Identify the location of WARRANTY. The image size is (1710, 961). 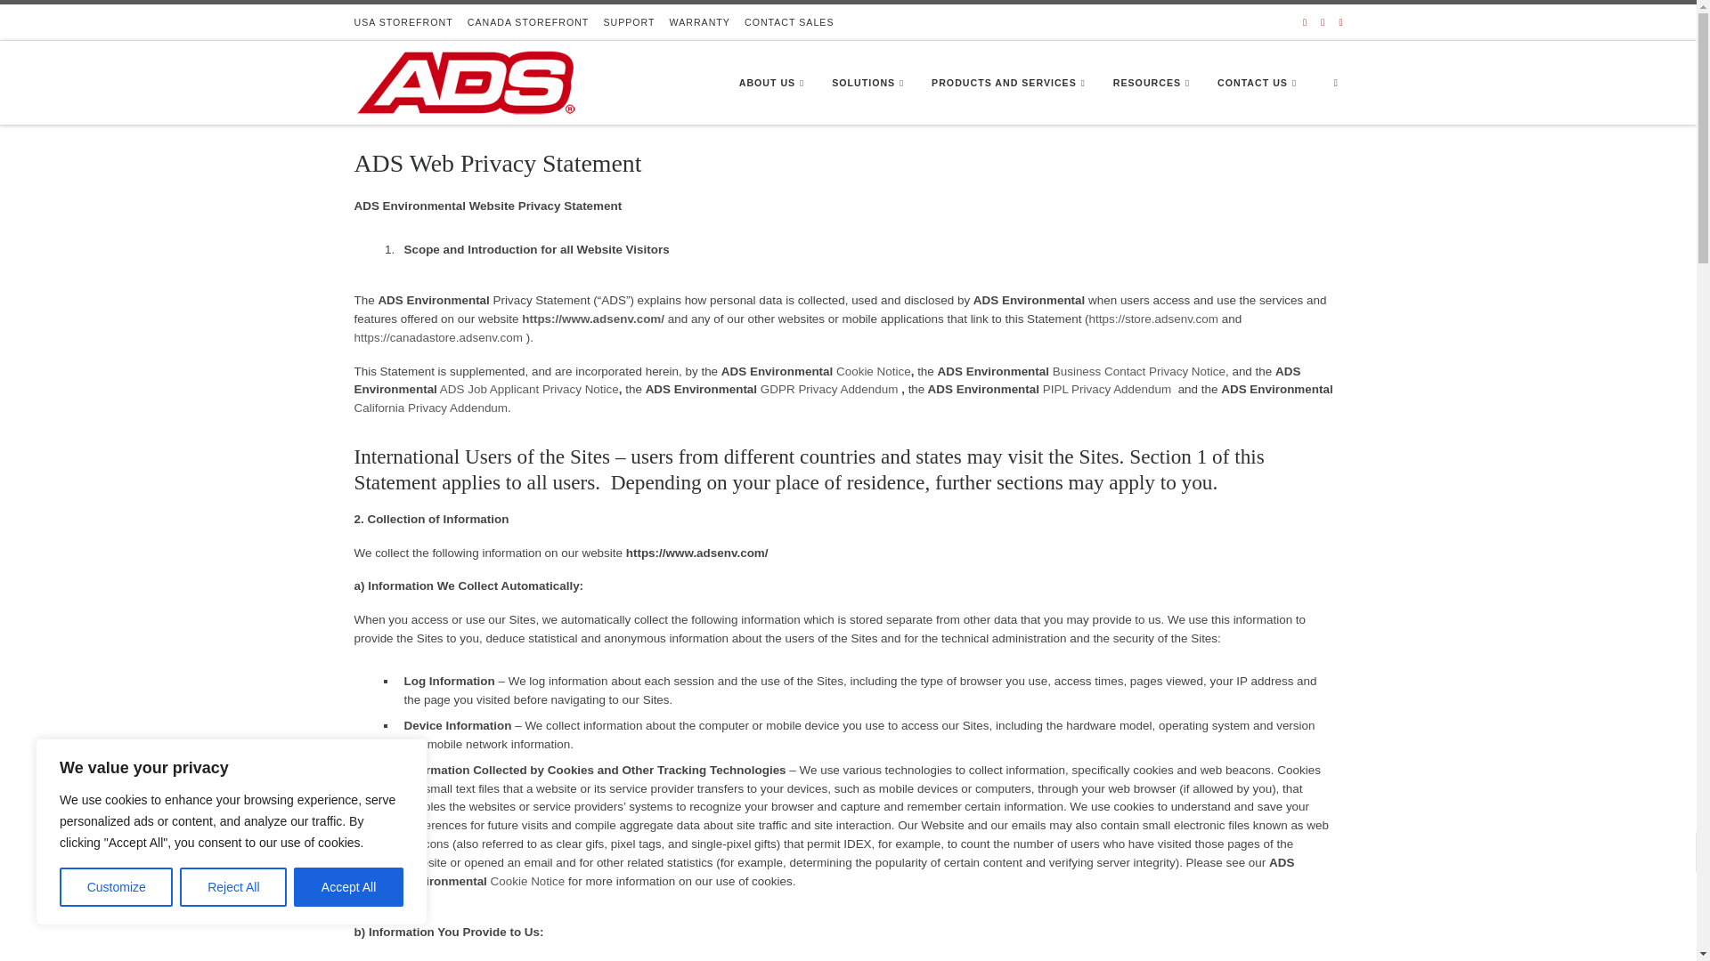
(700, 22).